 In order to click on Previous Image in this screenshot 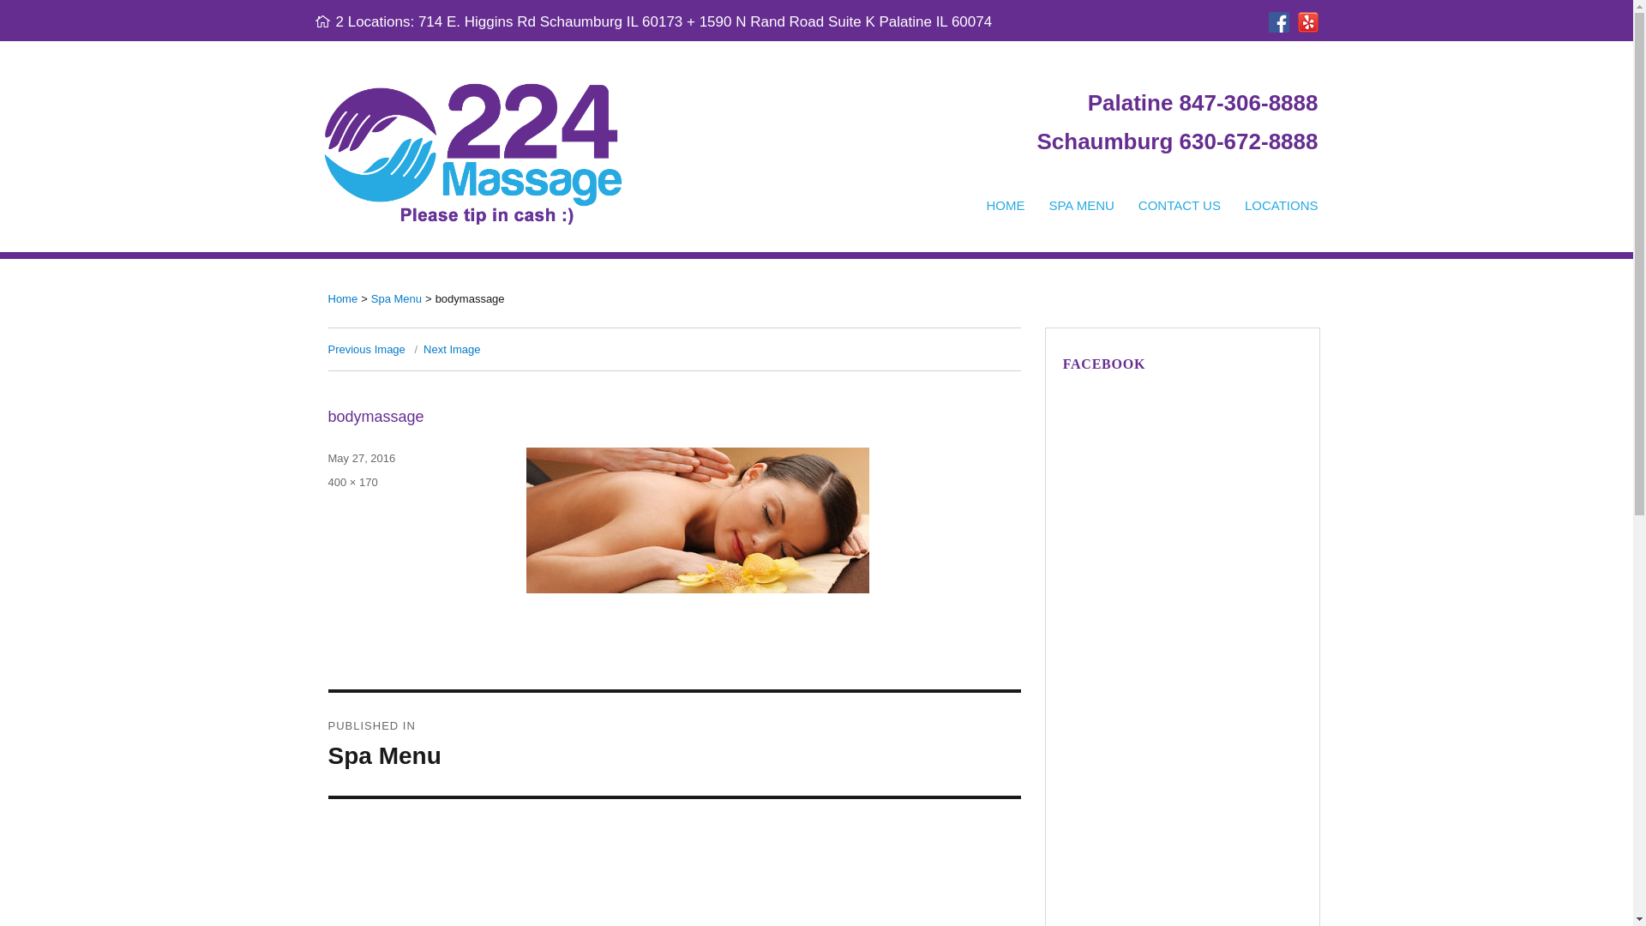, I will do `click(366, 350)`.